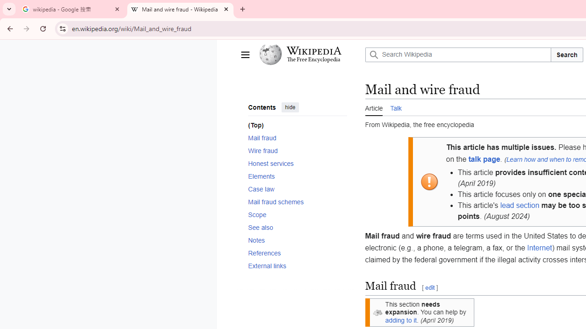 The image size is (586, 329). I want to click on AutomationID: toc-Mail_fraud_schemes, so click(294, 201).